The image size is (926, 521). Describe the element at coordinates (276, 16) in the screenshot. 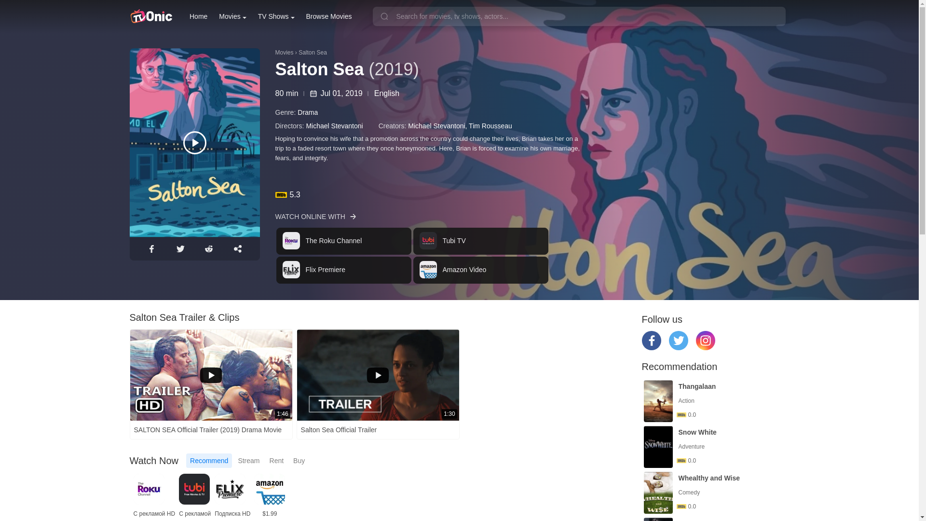

I see `TV Shows` at that location.